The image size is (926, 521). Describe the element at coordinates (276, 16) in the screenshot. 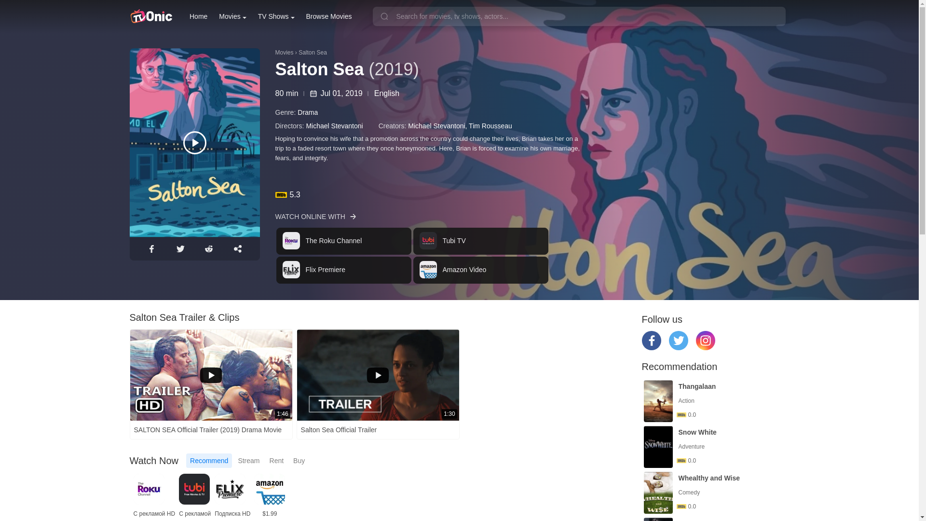

I see `TV Shows` at that location.